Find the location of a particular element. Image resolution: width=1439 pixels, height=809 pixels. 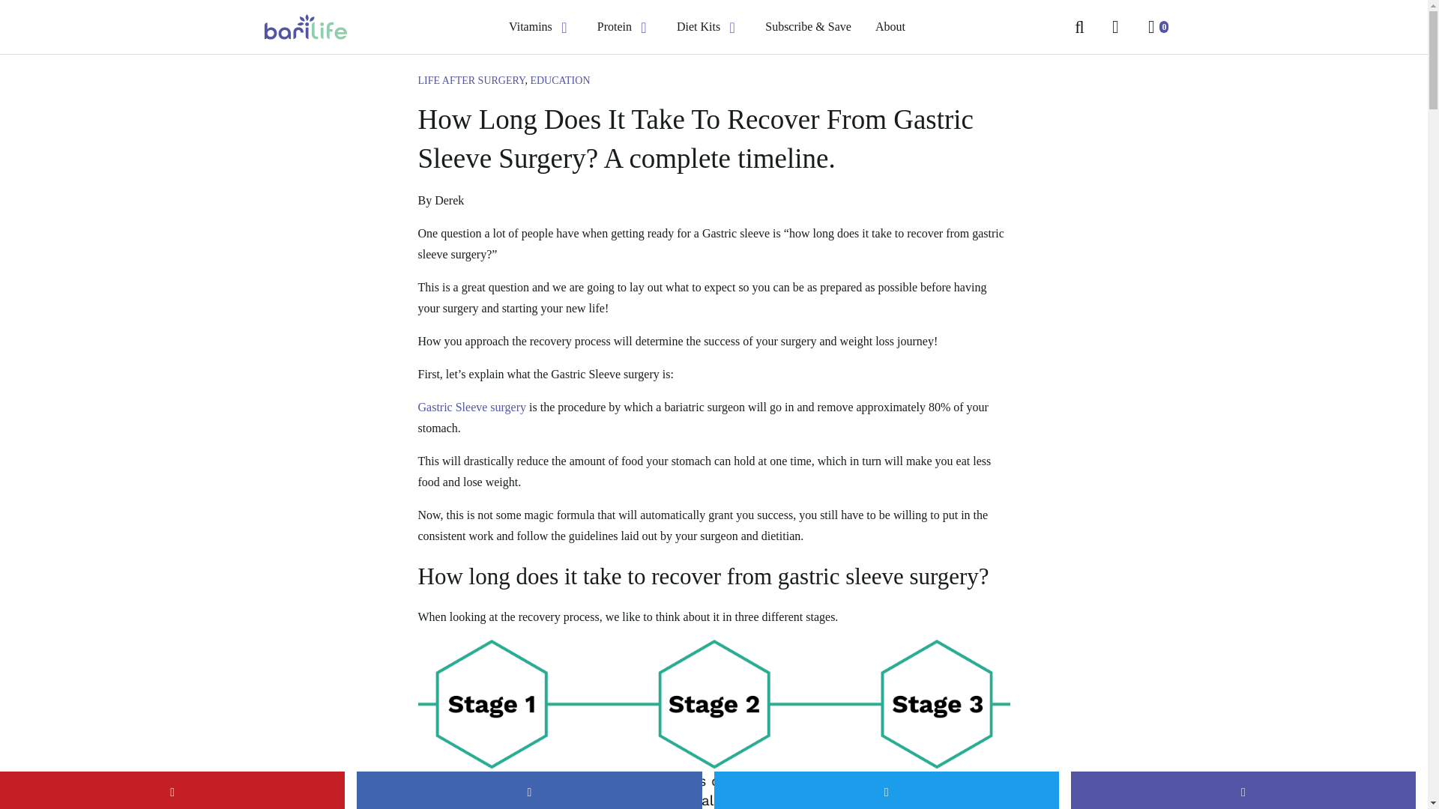

Vitamins is located at coordinates (531, 26).